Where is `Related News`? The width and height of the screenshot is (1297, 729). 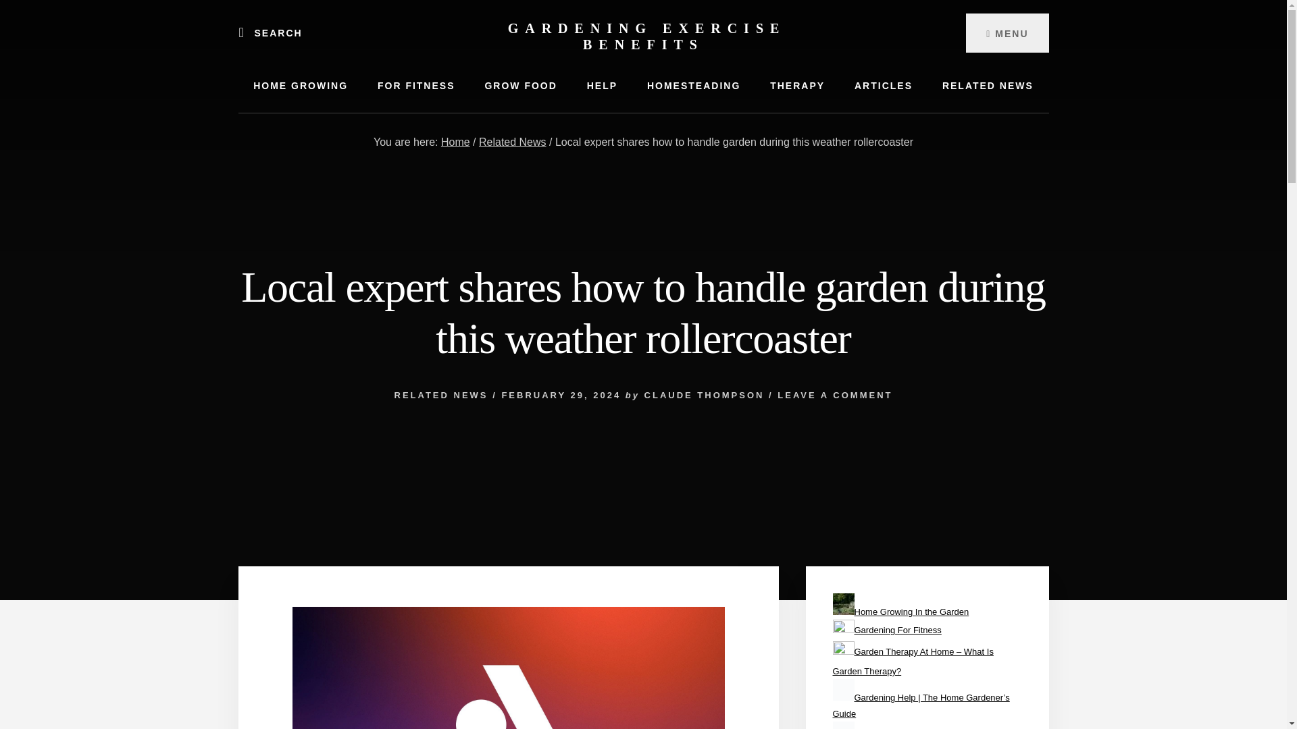
Related News is located at coordinates (512, 142).